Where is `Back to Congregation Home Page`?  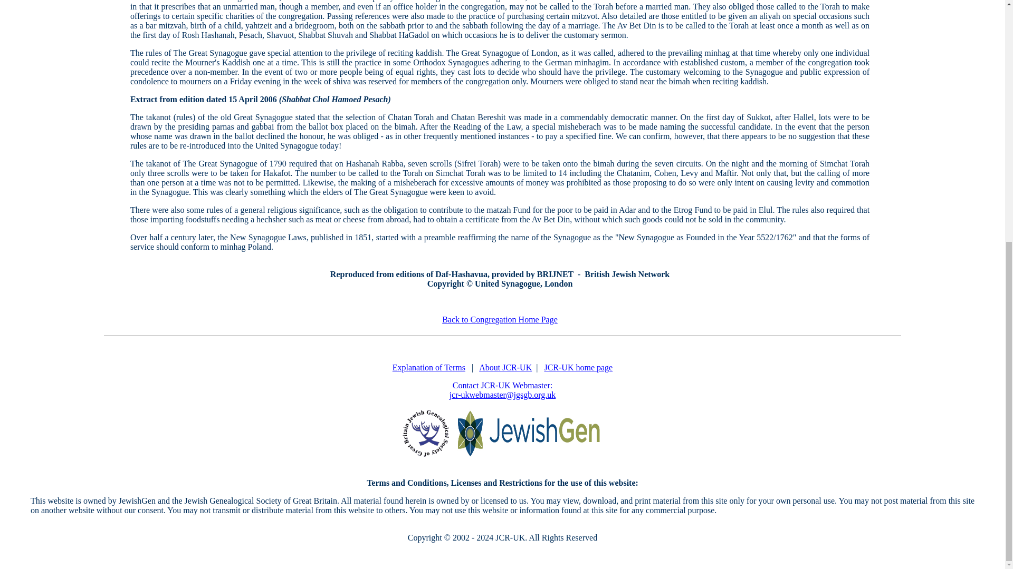 Back to Congregation Home Page is located at coordinates (500, 319).